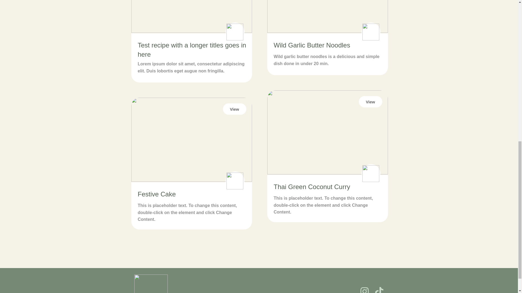 The height and width of the screenshot is (293, 522). What do you see at coordinates (370, 174) in the screenshot?
I see `spoons 3.png` at bounding box center [370, 174].